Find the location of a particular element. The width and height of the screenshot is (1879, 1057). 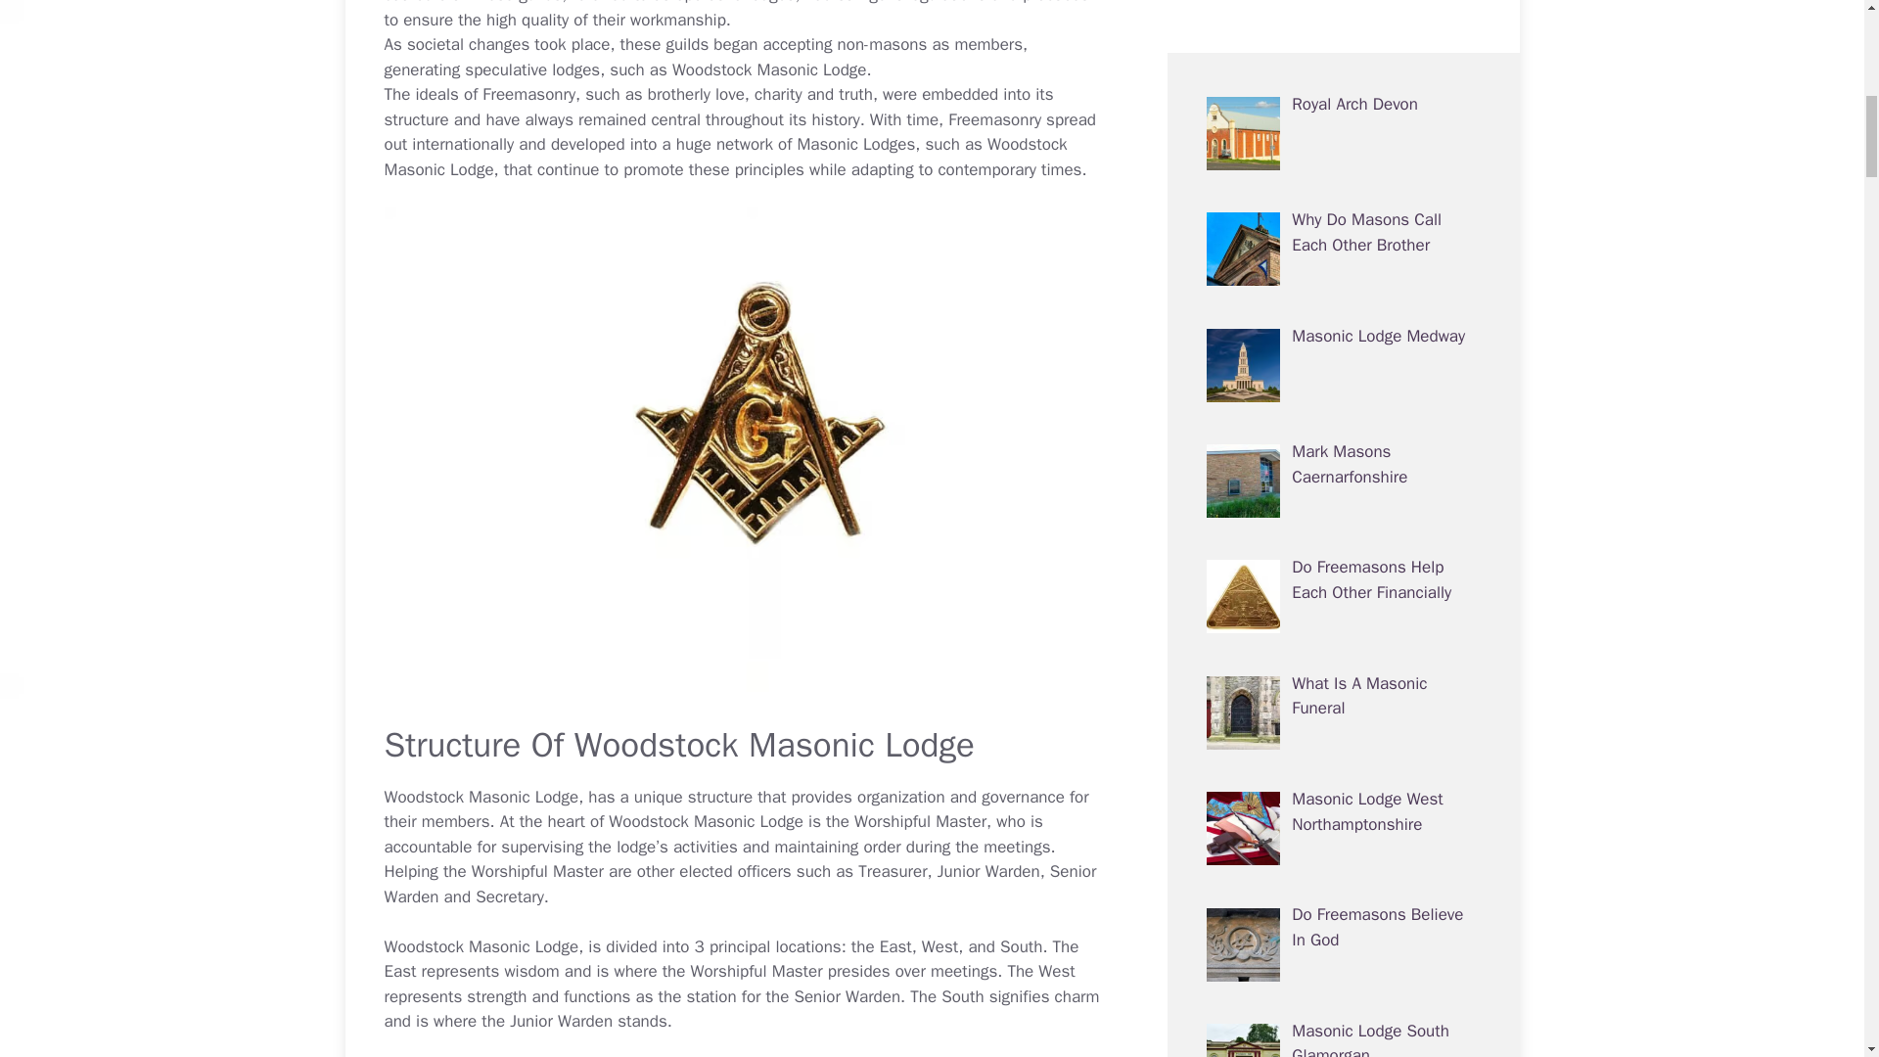

What Does It Cost To Become A Freemason is located at coordinates (1371, 311).